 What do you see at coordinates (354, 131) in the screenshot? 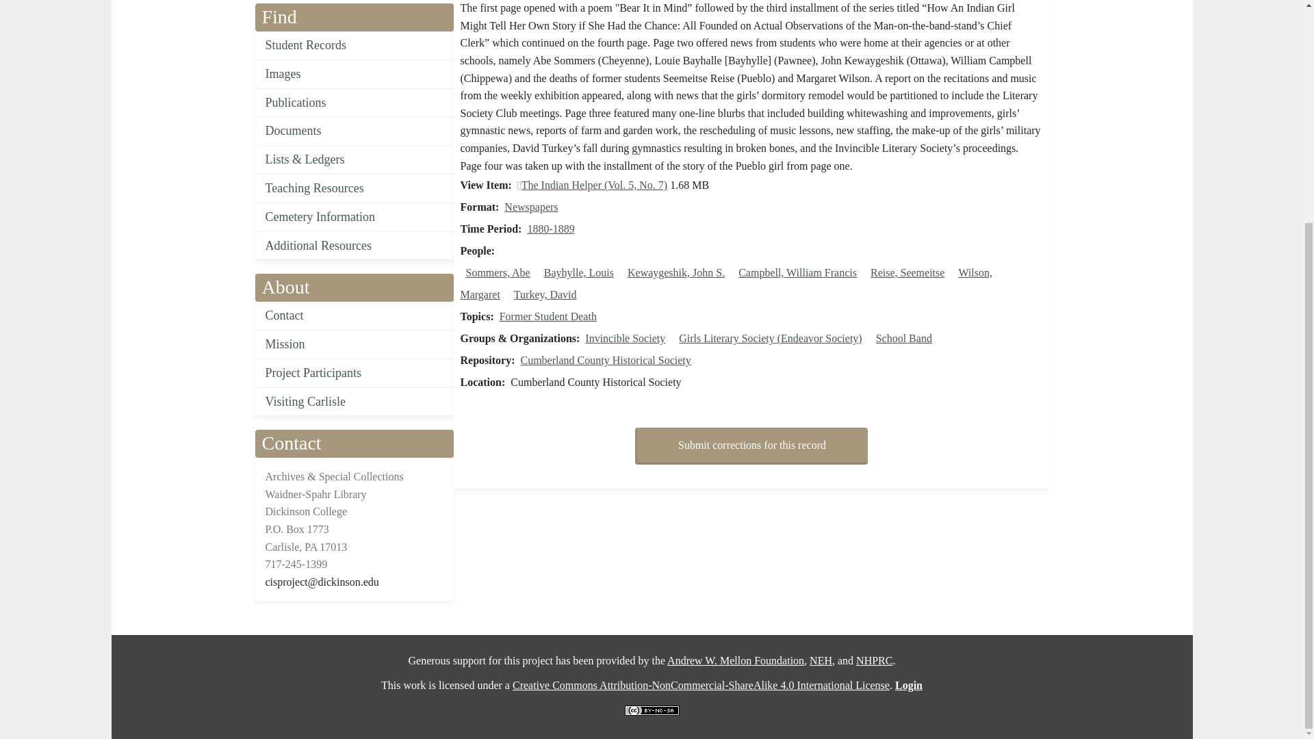
I see `Documents` at bounding box center [354, 131].